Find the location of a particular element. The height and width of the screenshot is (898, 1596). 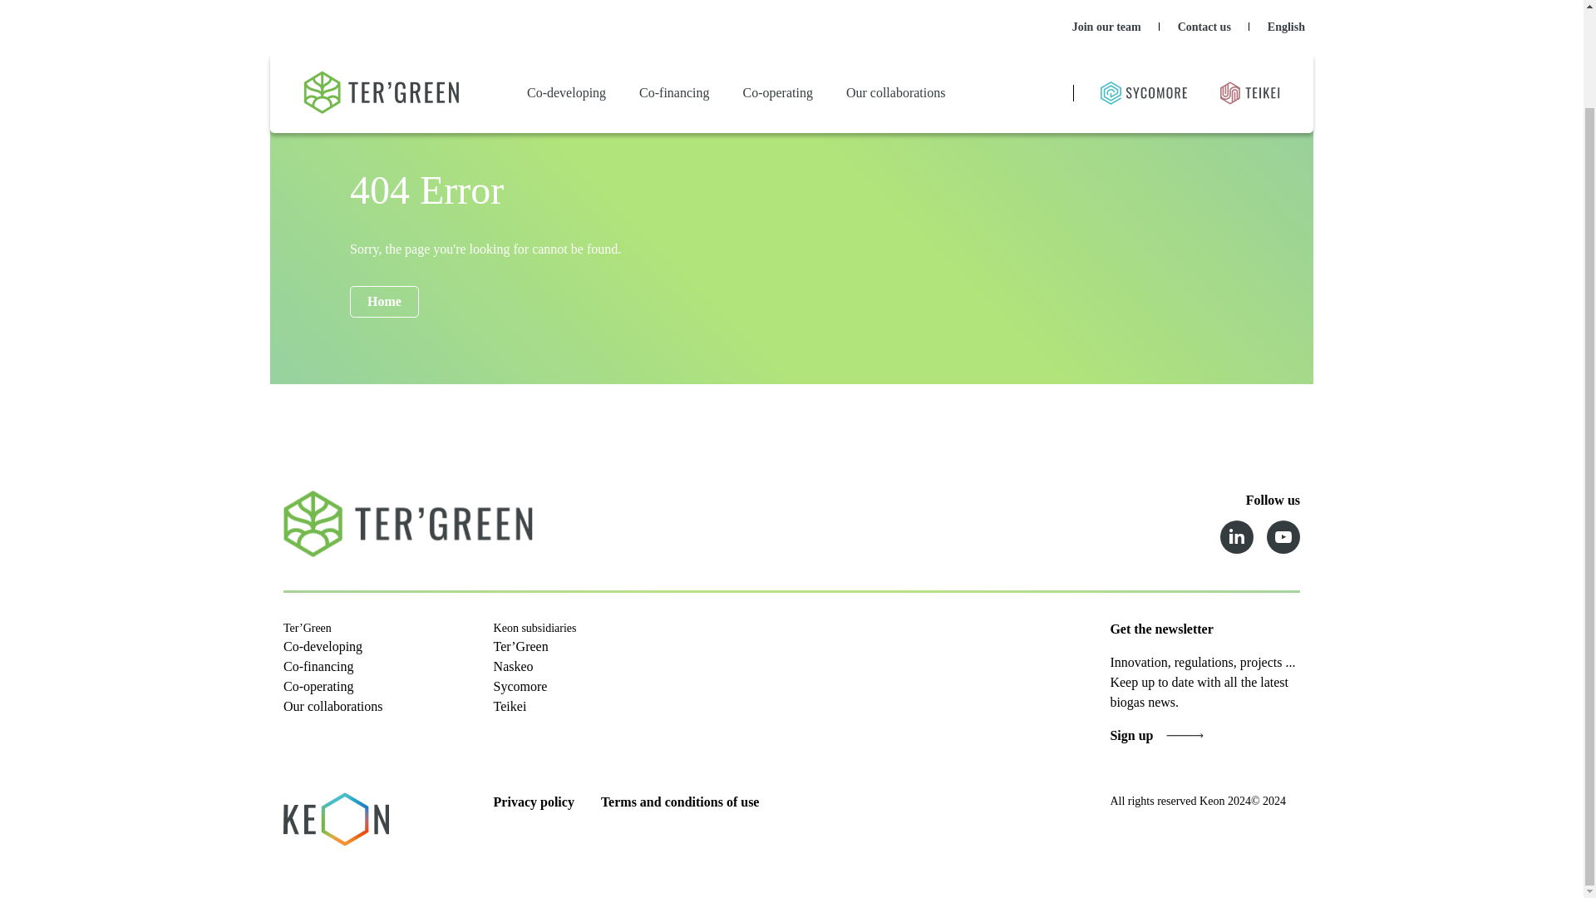

Keon subsidiaries is located at coordinates (534, 628).